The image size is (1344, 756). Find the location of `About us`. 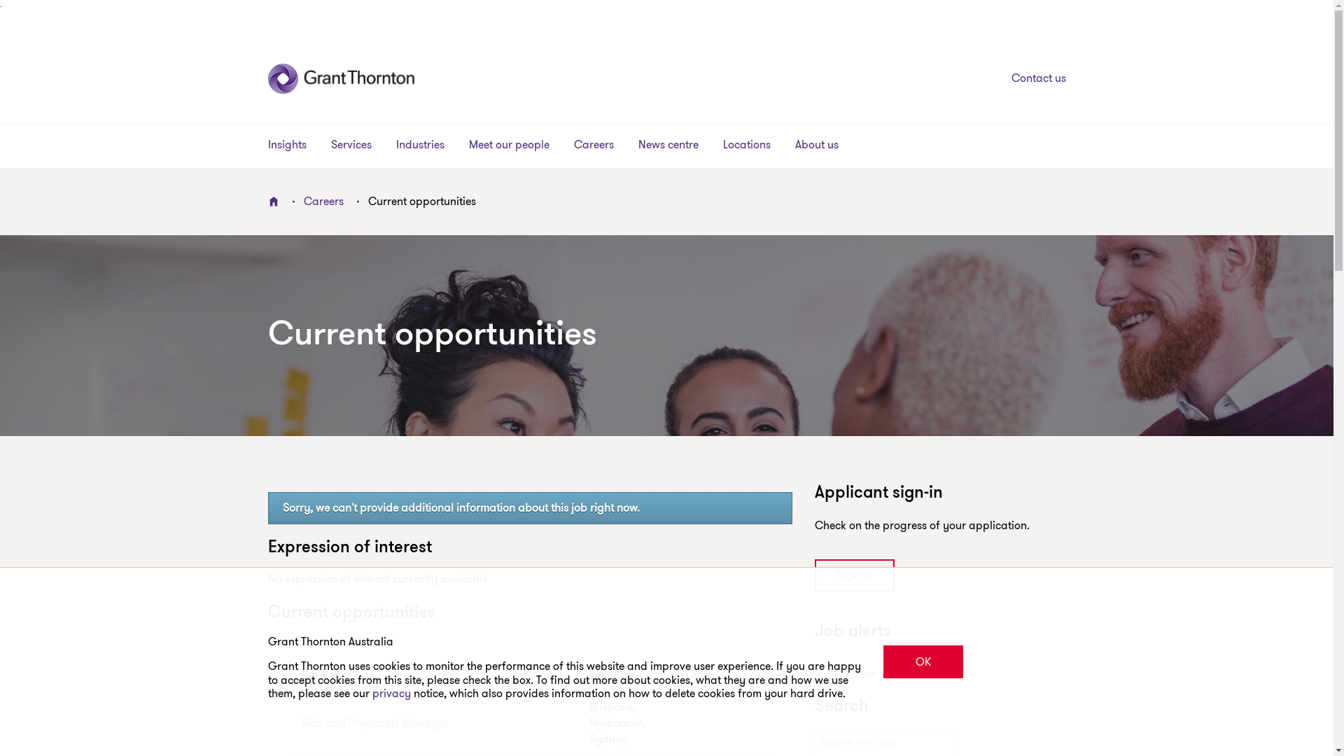

About us is located at coordinates (817, 146).